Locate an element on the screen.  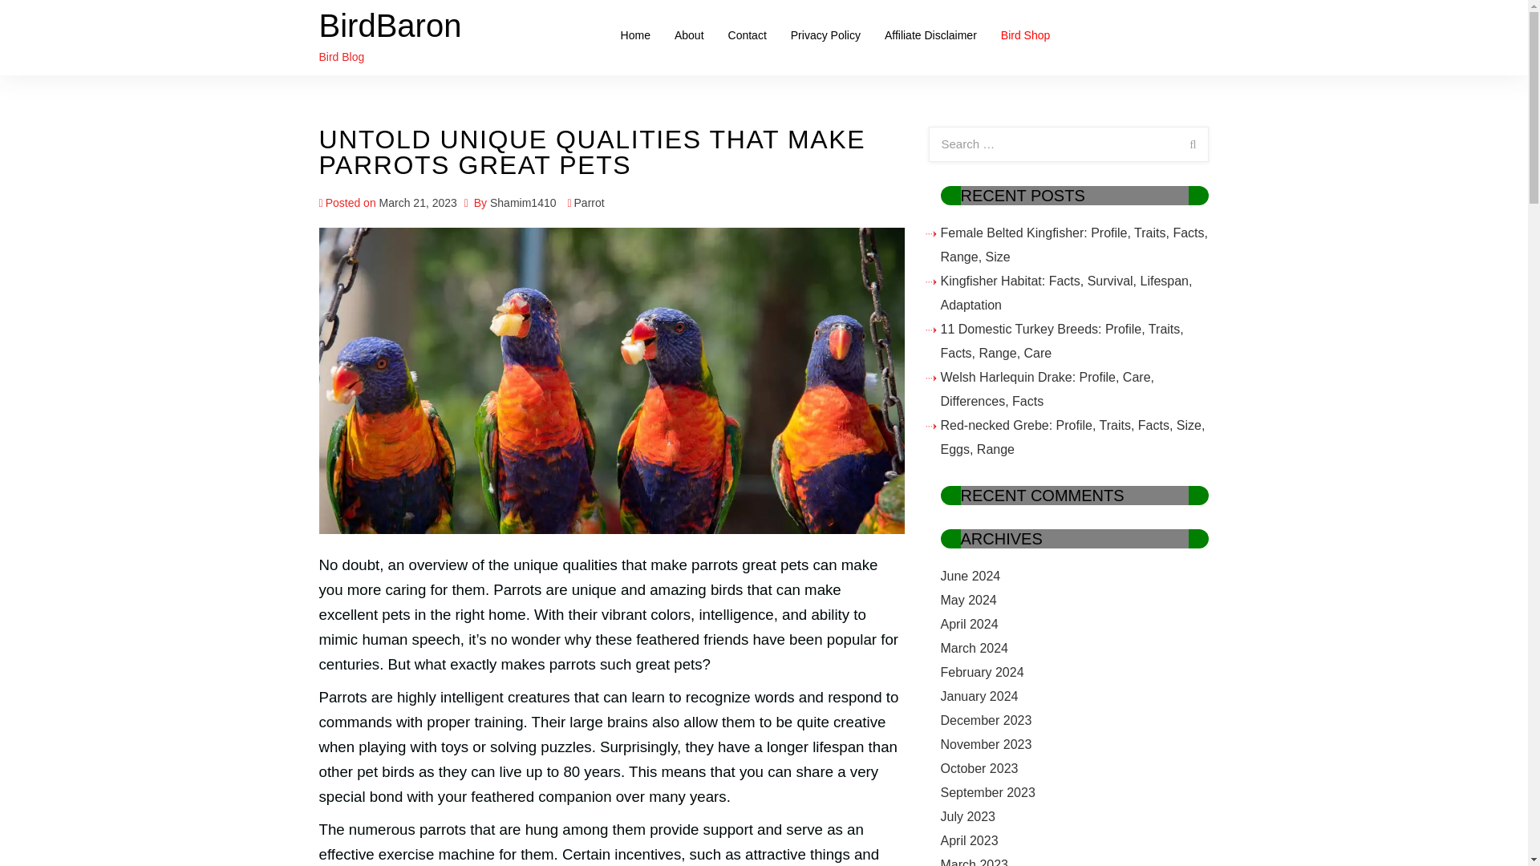
Welsh Harlequin Drake: Profile, Care, Differences, Facts is located at coordinates (1046, 389).